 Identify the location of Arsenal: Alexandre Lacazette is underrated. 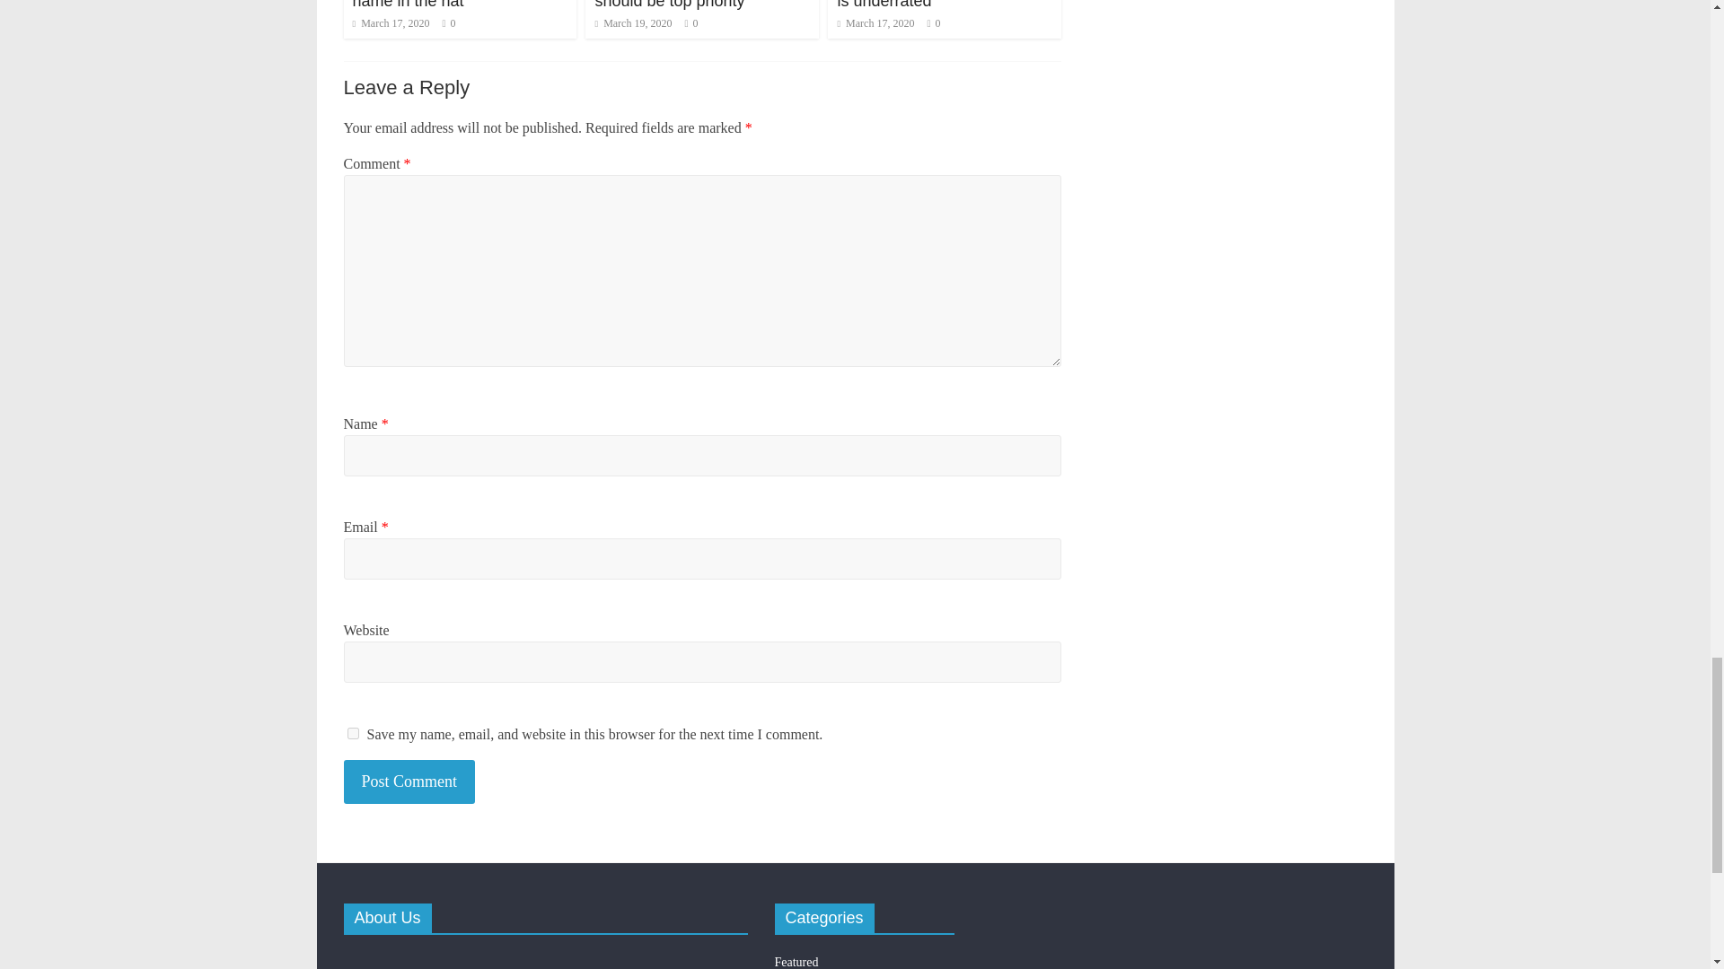
(941, 4).